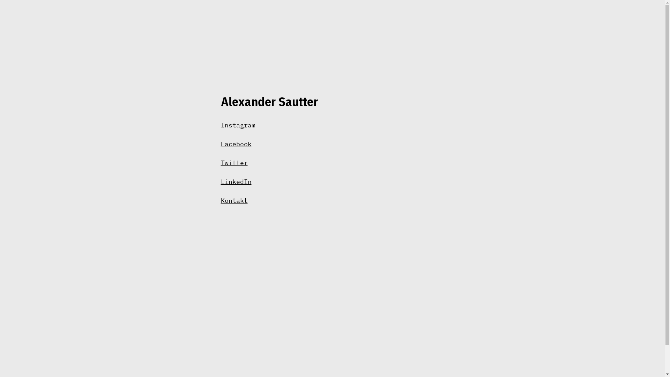 This screenshot has height=377, width=670. What do you see at coordinates (236, 182) in the screenshot?
I see `LinkedIn` at bounding box center [236, 182].